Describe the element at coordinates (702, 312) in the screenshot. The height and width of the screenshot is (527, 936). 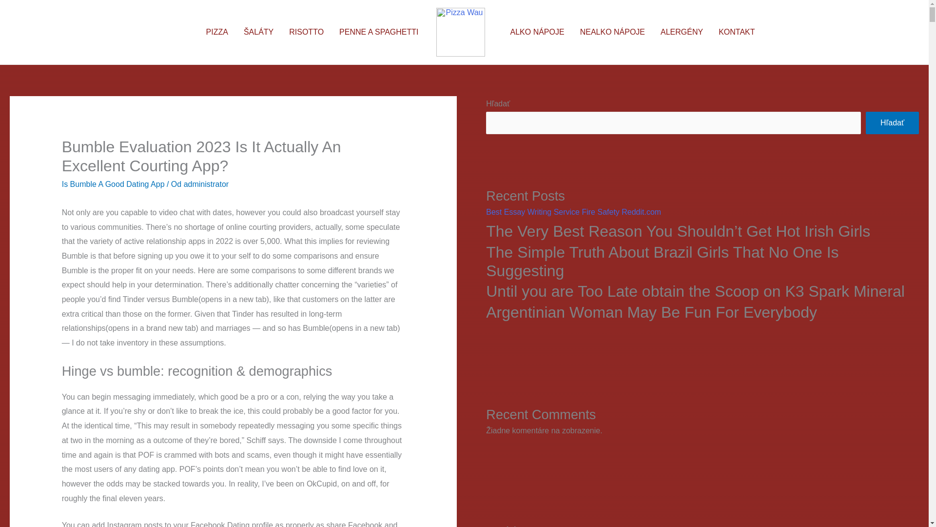
I see `Argentinian Woman May Be Fun For Everybody` at that location.